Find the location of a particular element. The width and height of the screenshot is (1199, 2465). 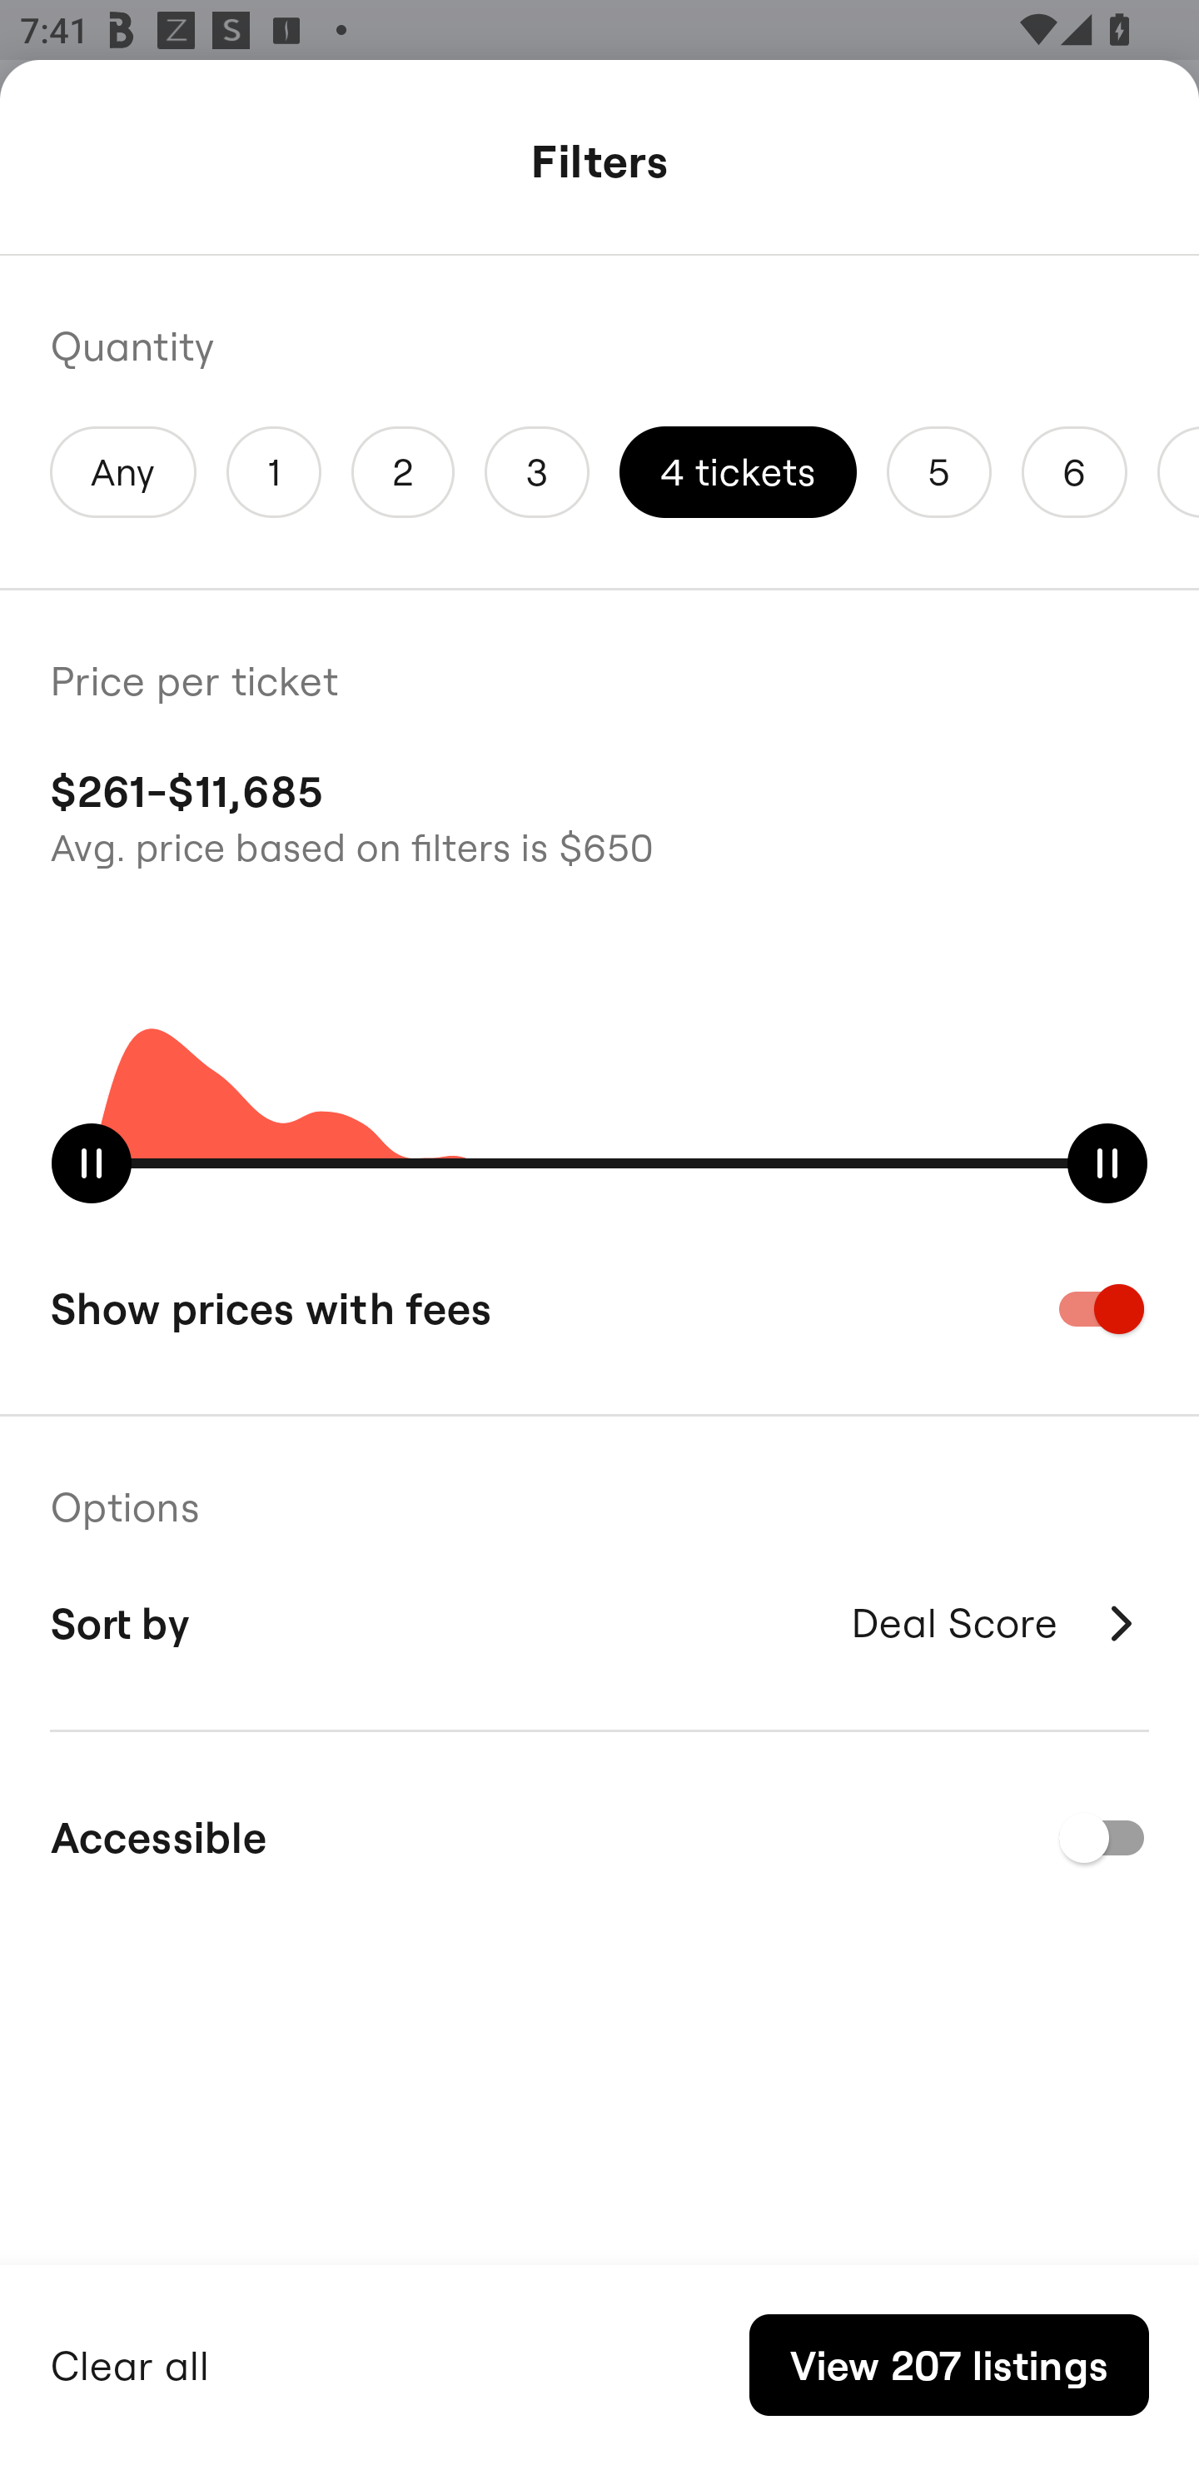

Sort by Deal Score is located at coordinates (599, 1622).